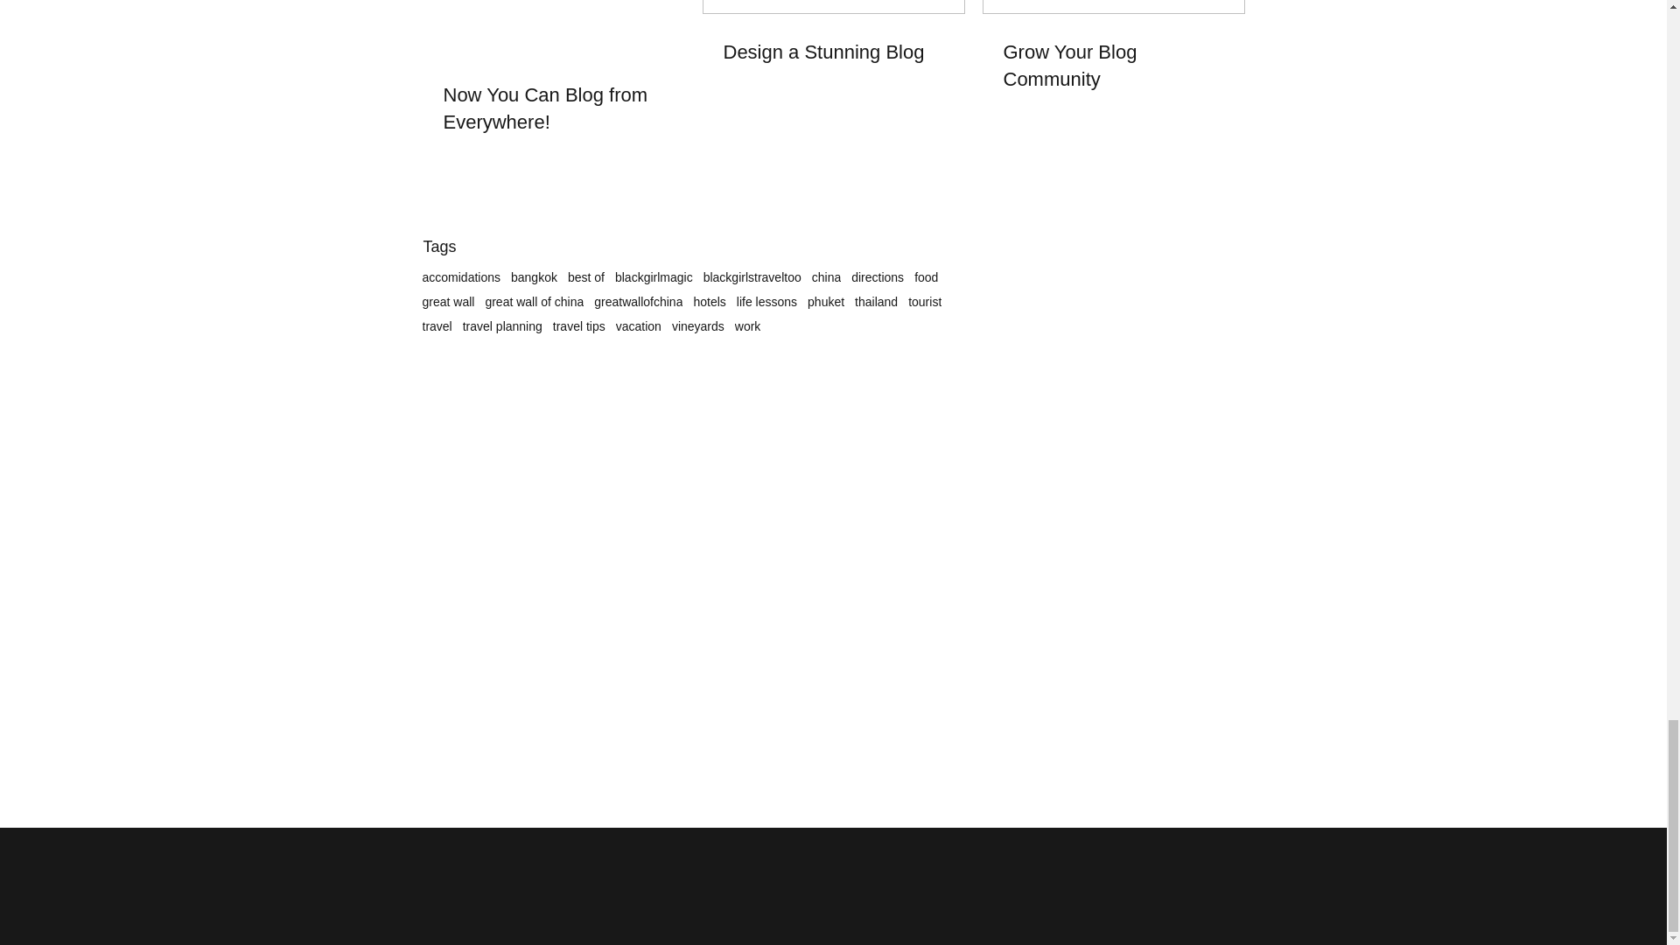 This screenshot has height=945, width=1680. Describe the element at coordinates (877, 276) in the screenshot. I see `directions` at that location.